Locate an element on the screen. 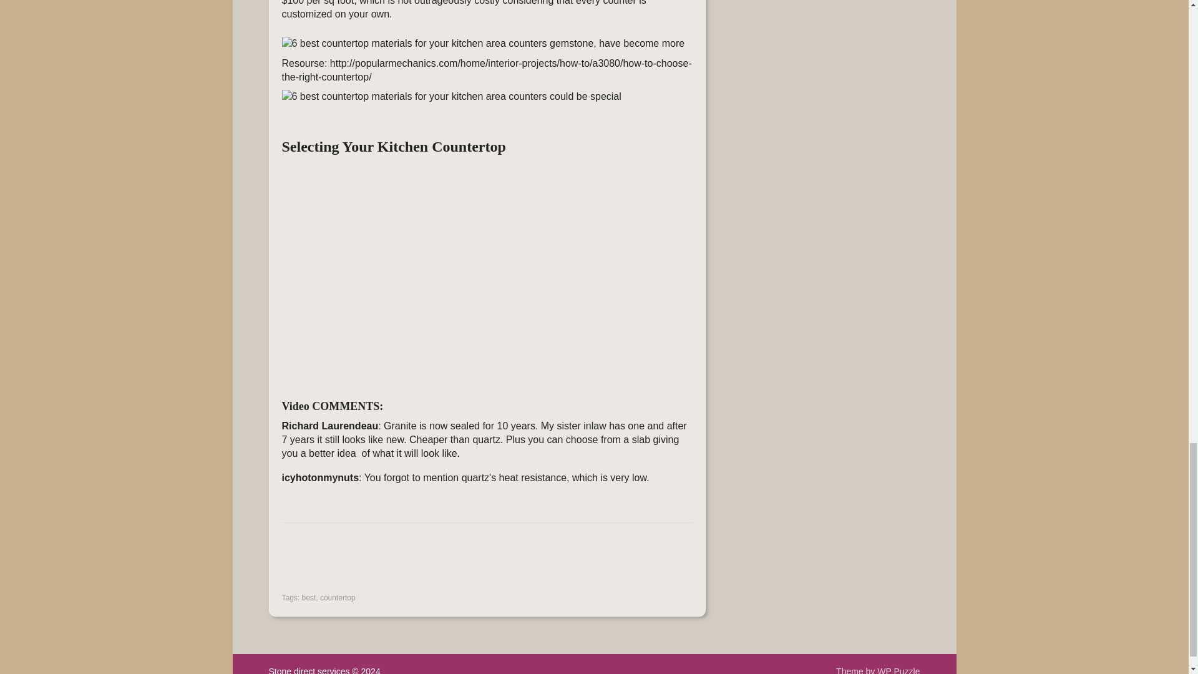  Share in OK is located at coordinates (357, 564).